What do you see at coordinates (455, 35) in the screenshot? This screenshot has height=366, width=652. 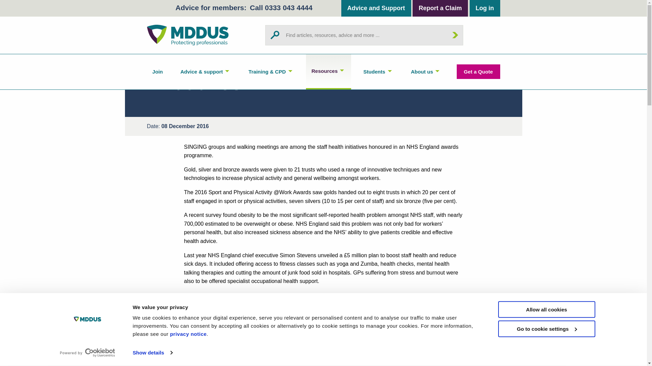 I see `Search` at bounding box center [455, 35].